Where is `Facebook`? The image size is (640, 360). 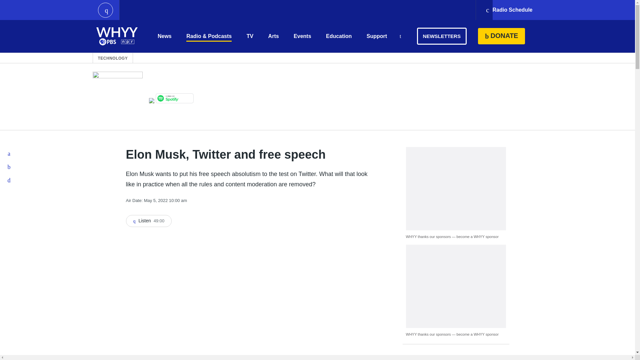
Facebook is located at coordinates (9, 153).